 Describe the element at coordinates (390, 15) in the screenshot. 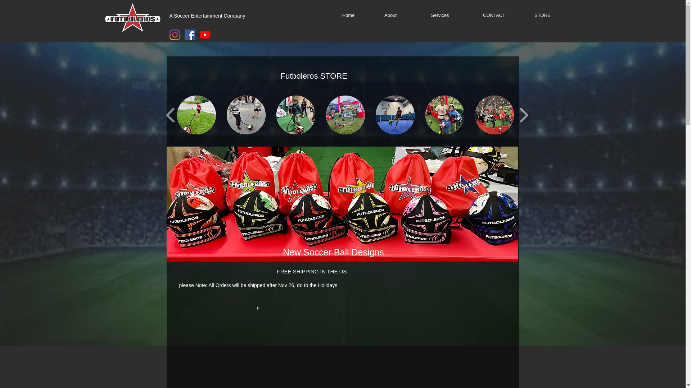

I see `About` at that location.